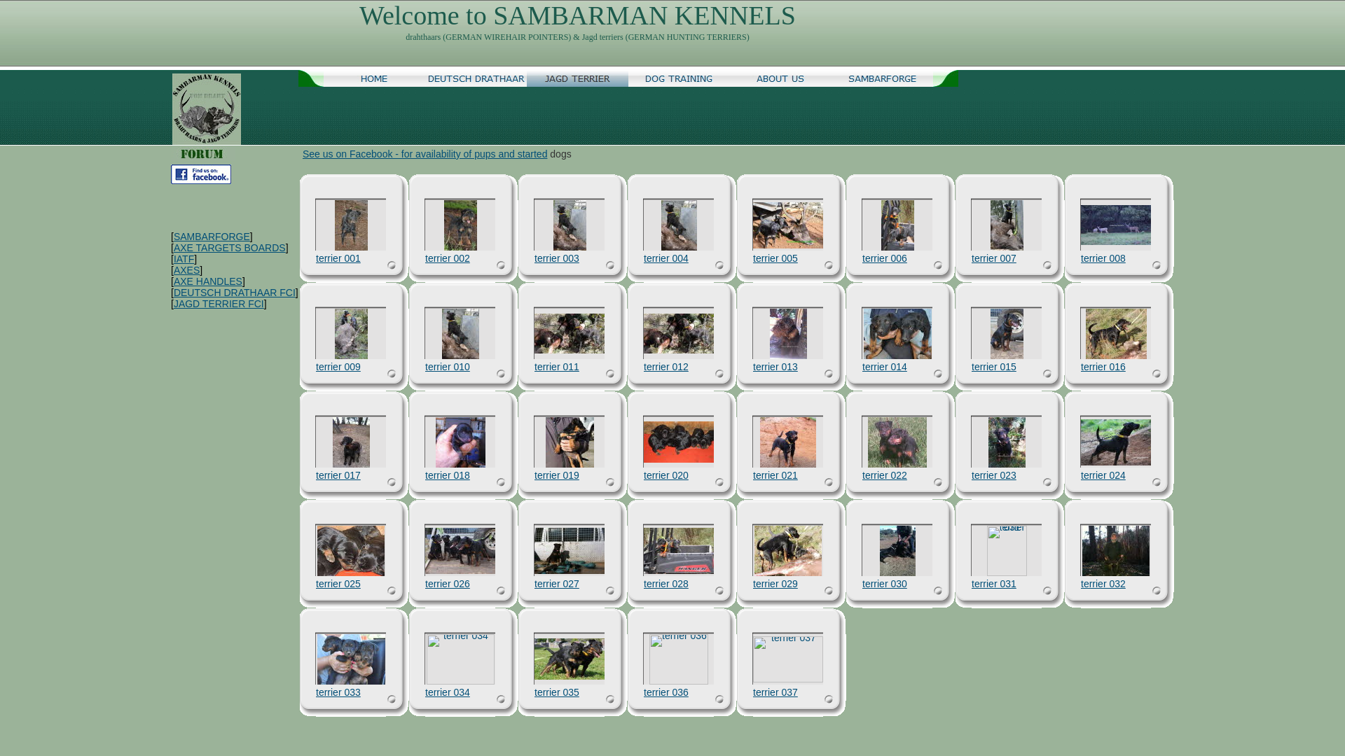  I want to click on terrier 033, so click(338, 692).